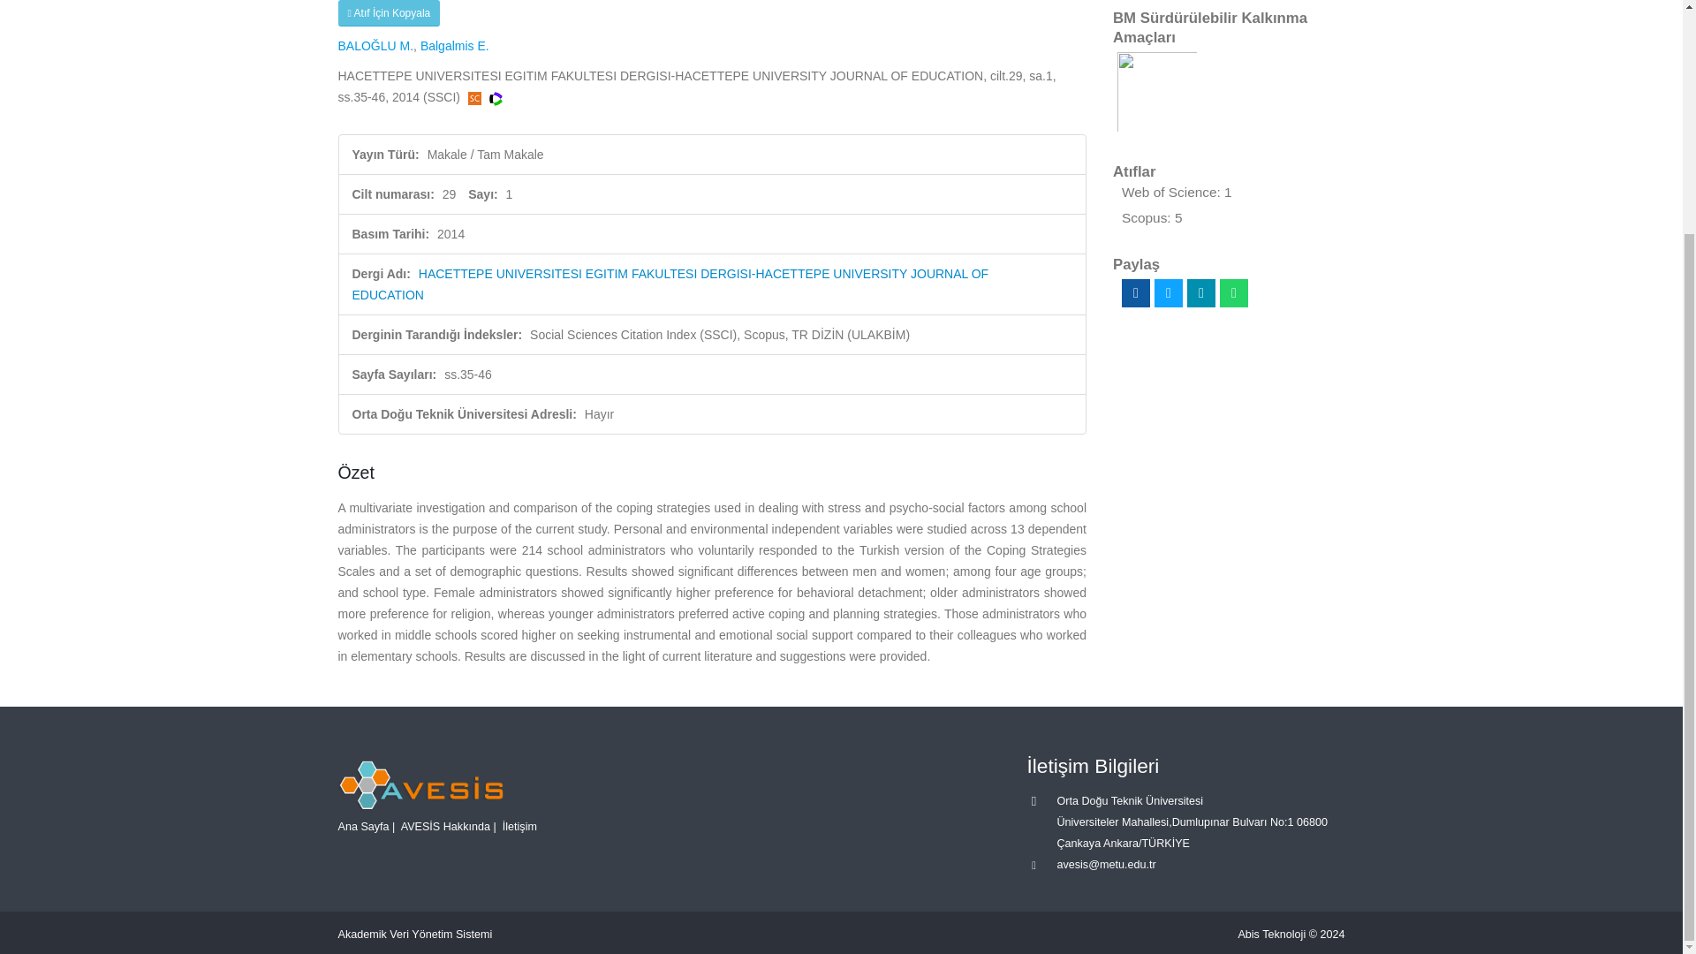  I want to click on Ana Sayfa, so click(362, 825).